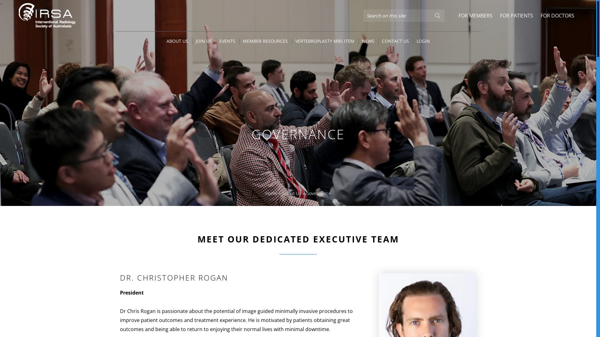  Describe the element at coordinates (368, 41) in the screenshot. I see `NEWS` at that location.